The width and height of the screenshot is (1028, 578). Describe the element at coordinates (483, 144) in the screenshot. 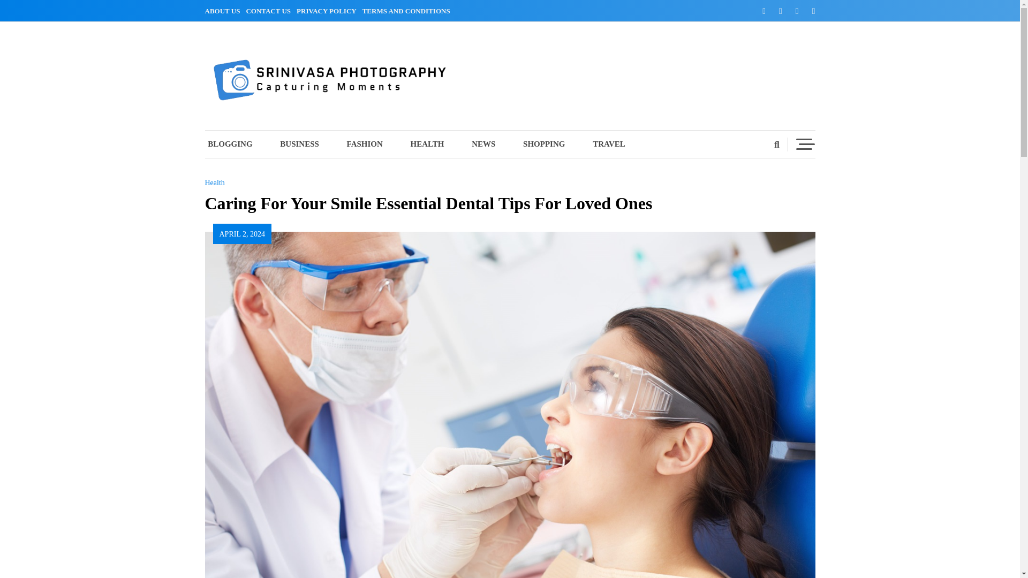

I see `NEWS` at that location.